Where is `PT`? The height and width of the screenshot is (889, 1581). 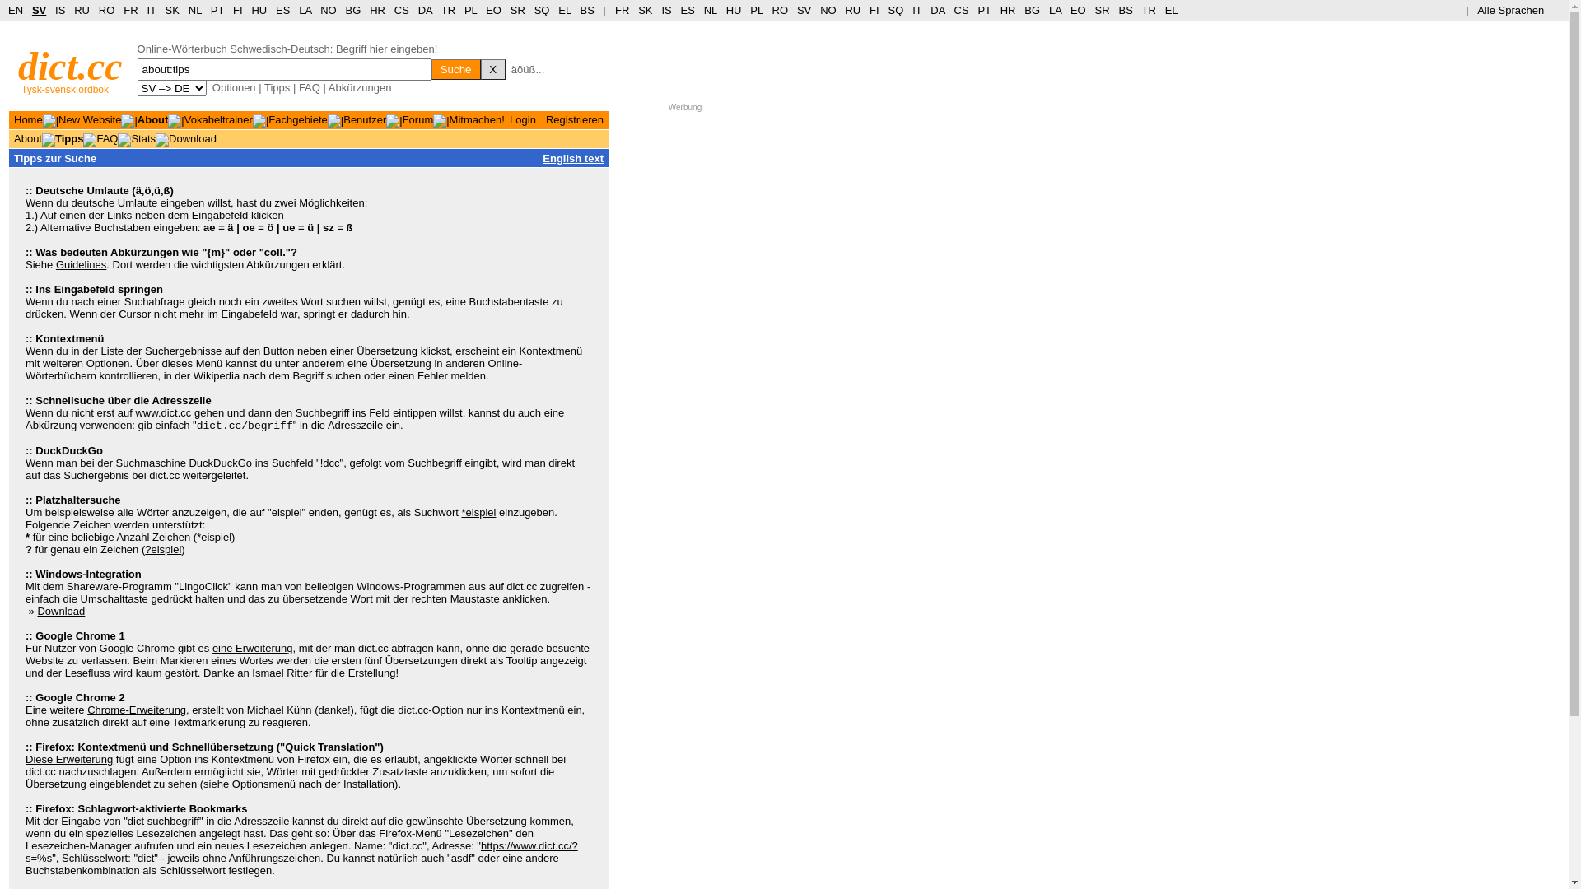 PT is located at coordinates (217, 10).